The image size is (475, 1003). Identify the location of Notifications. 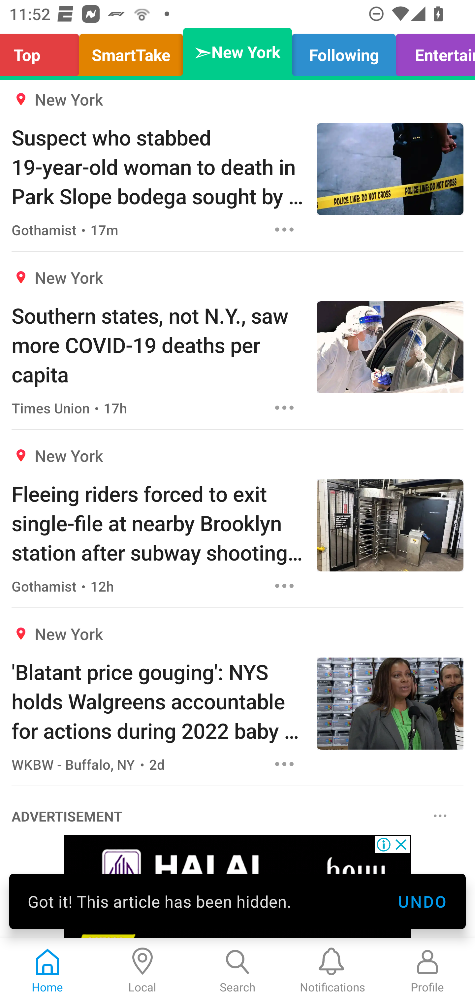
(332, 971).